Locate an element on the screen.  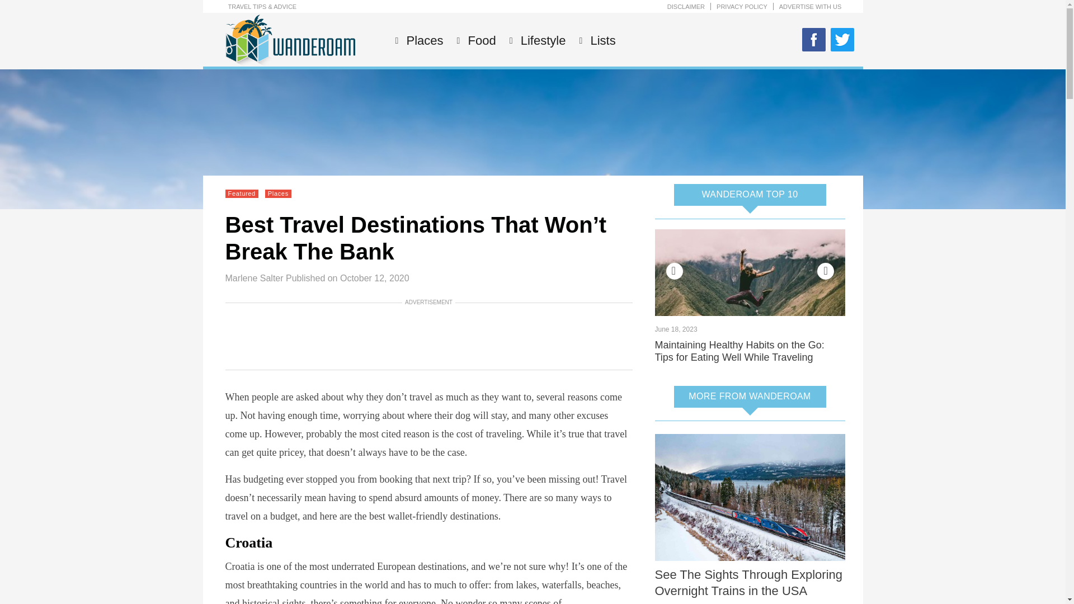
ADVERTISE WITH US is located at coordinates (811, 7).